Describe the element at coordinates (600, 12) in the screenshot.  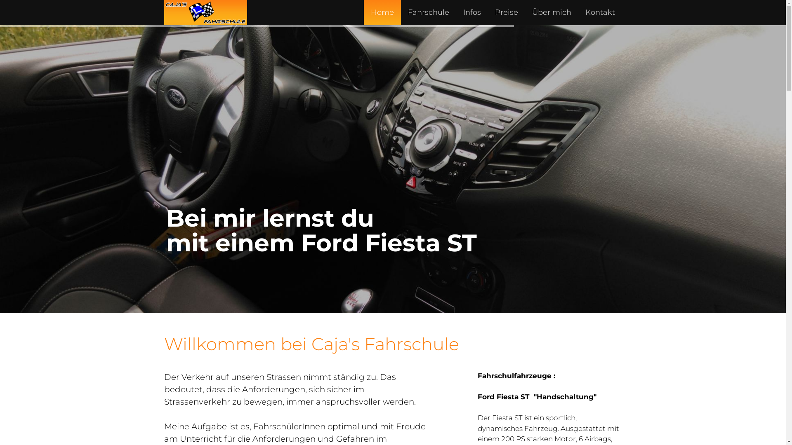
I see `Kontakt` at that location.